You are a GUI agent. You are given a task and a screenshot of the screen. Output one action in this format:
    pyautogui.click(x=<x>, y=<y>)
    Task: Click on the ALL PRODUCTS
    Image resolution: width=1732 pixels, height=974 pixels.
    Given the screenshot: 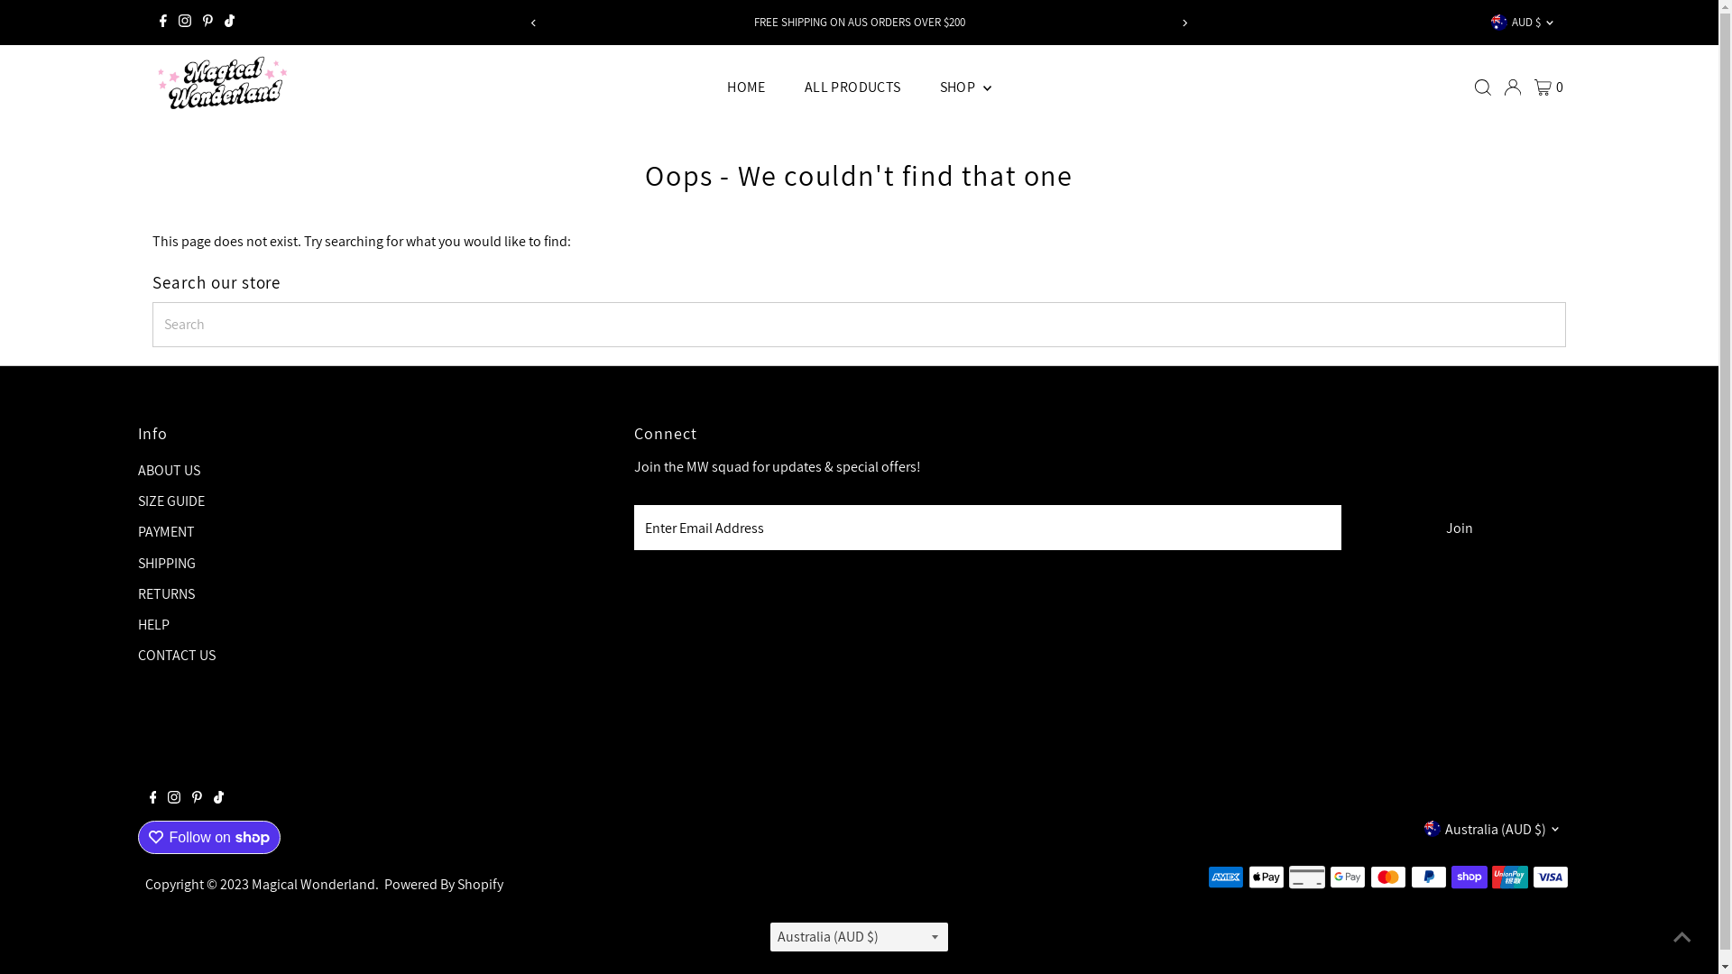 What is the action you would take?
    pyautogui.click(x=853, y=87)
    